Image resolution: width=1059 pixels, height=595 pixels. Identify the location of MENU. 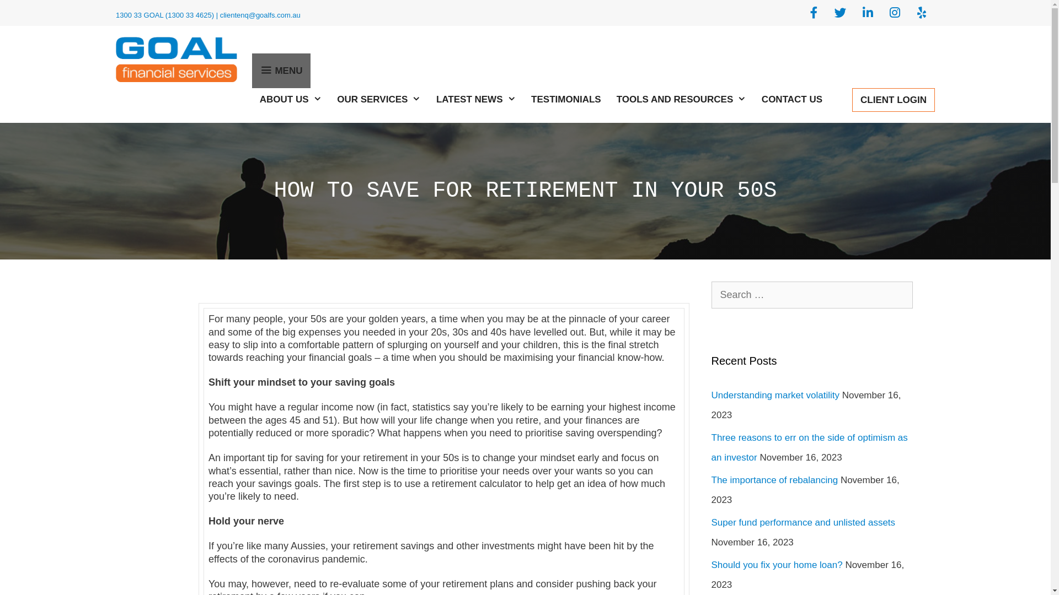
(281, 71).